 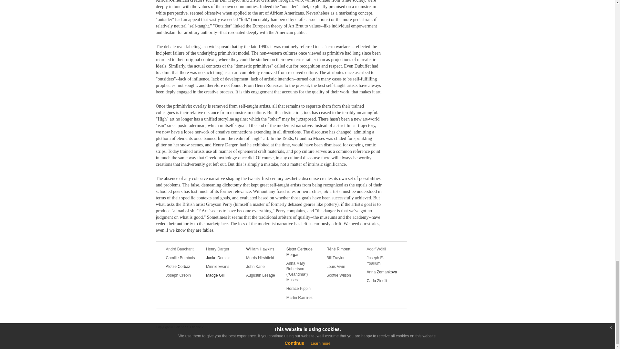 I want to click on Morris Hirshfield, so click(x=261, y=258).